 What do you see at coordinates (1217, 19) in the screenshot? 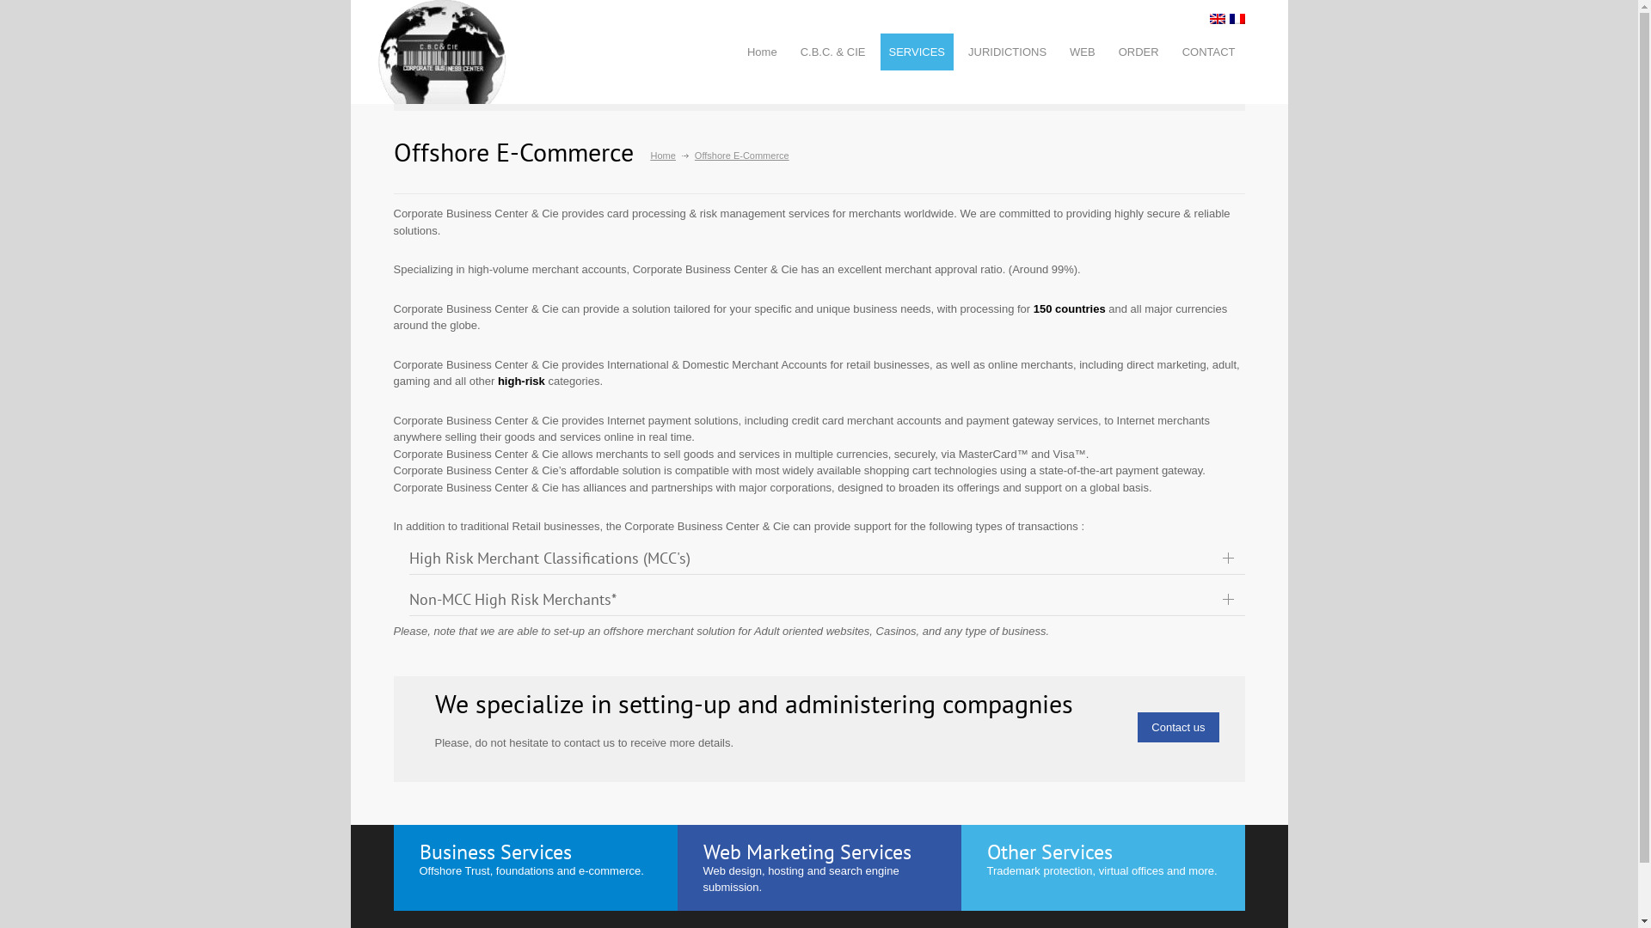
I see `English` at bounding box center [1217, 19].